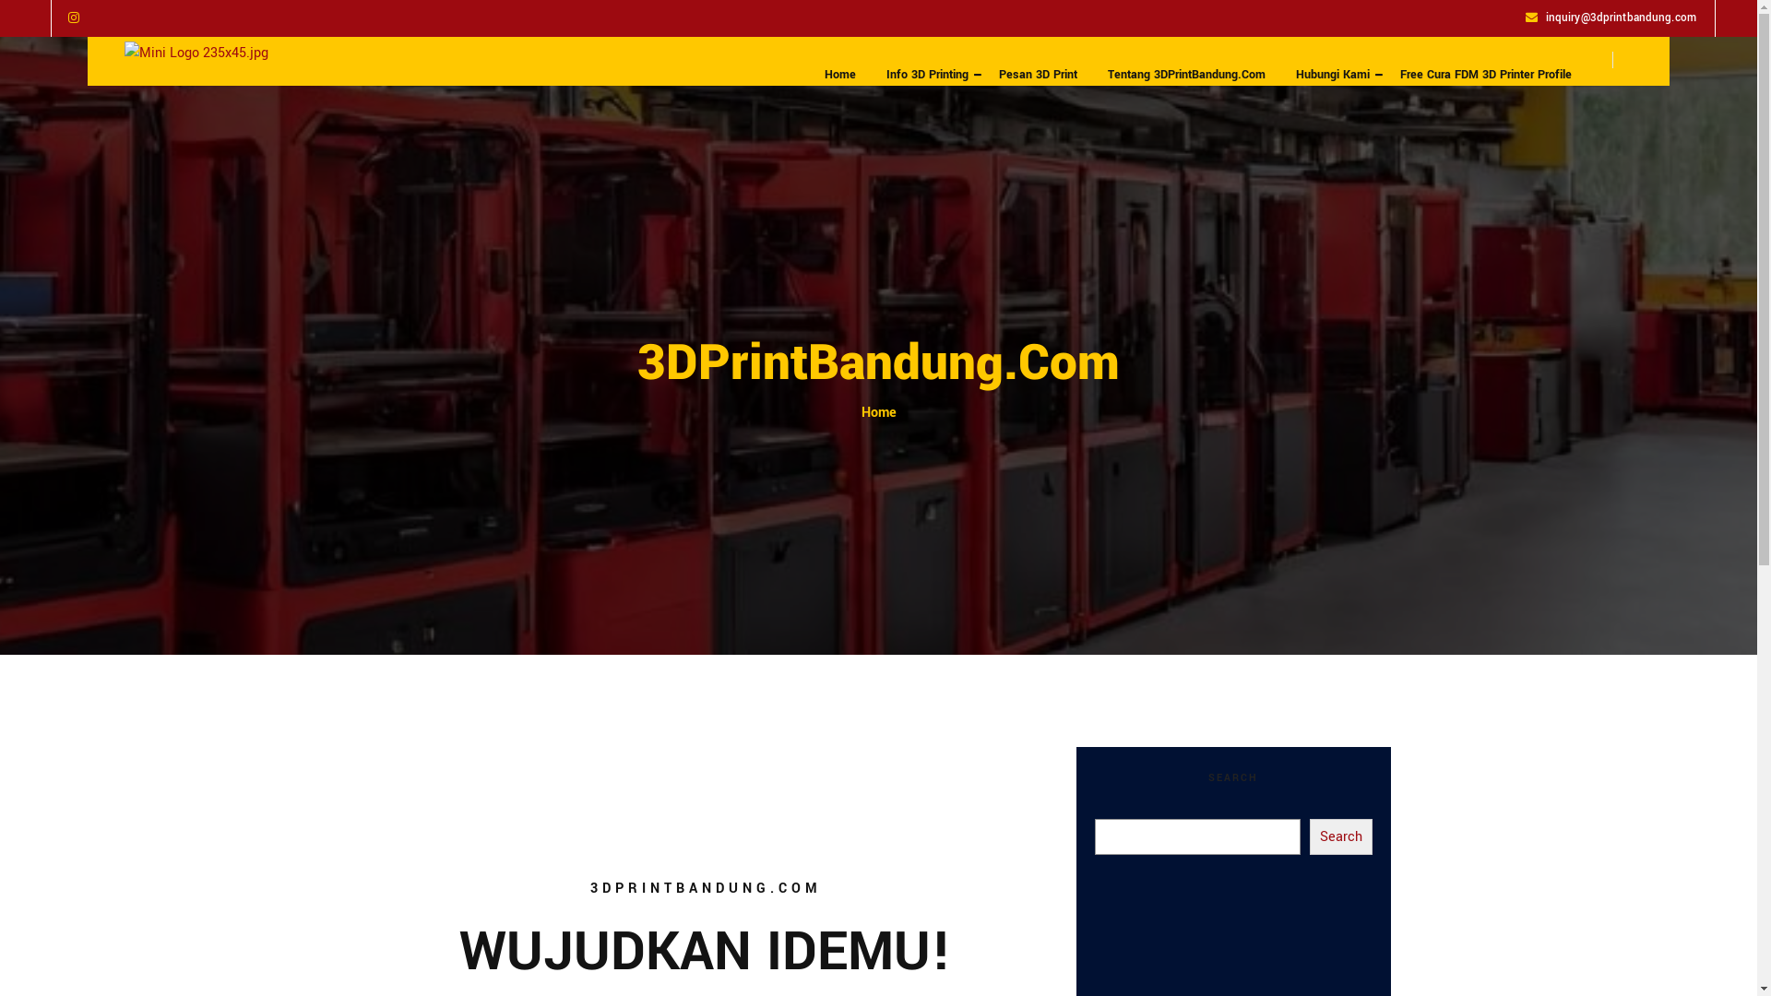  Describe the element at coordinates (1039, 76) in the screenshot. I see `Pesan 3D Print` at that location.